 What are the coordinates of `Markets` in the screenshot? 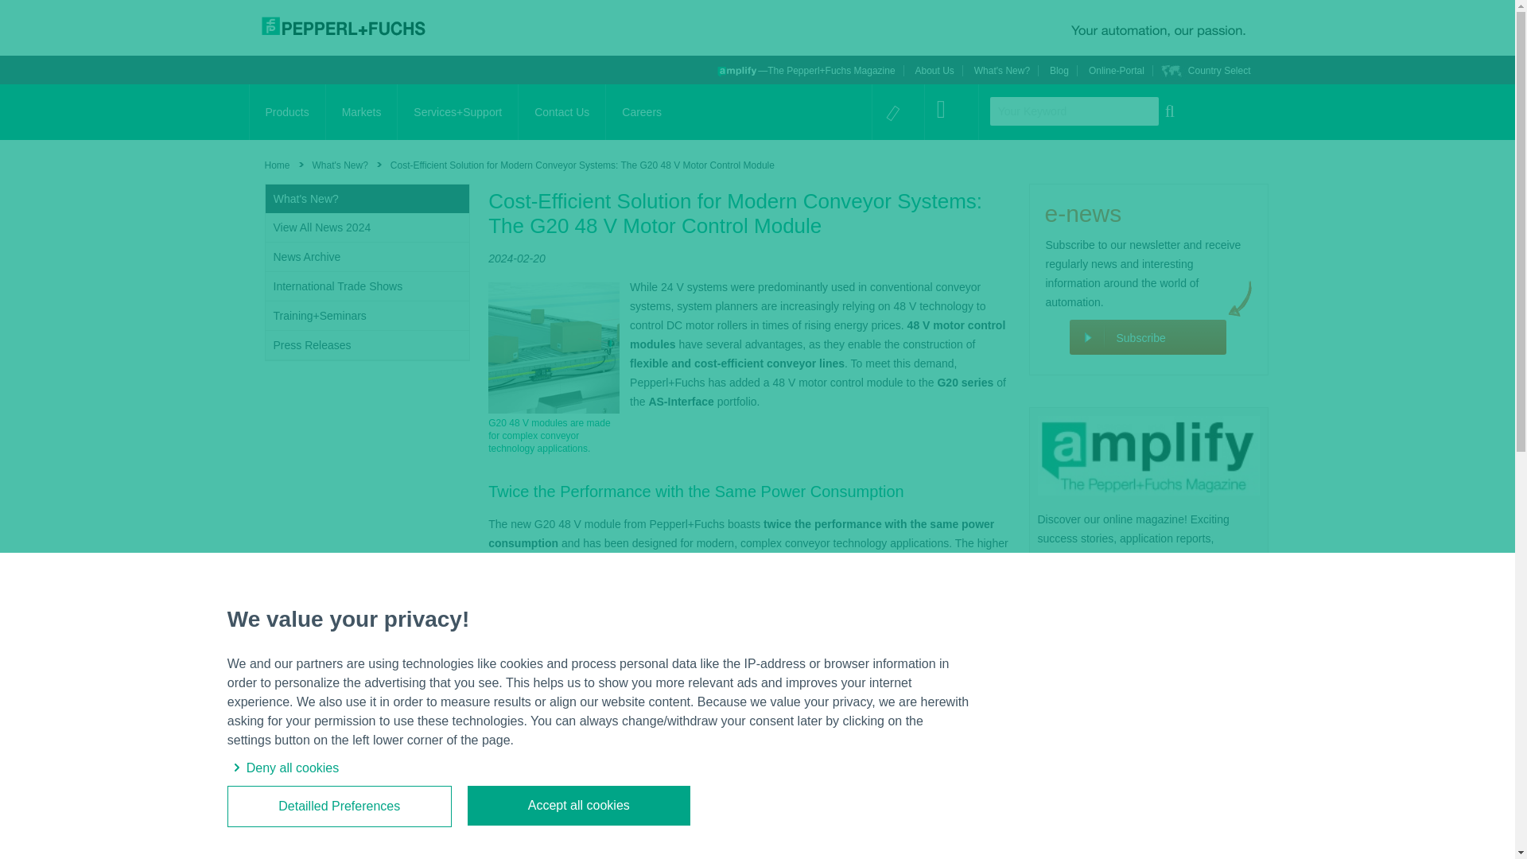 It's located at (361, 111).